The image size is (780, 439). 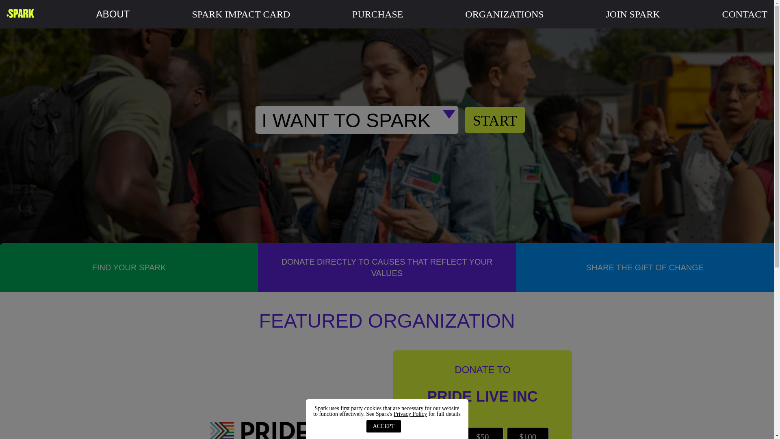 What do you see at coordinates (745, 14) in the screenshot?
I see `CONTACT` at bounding box center [745, 14].